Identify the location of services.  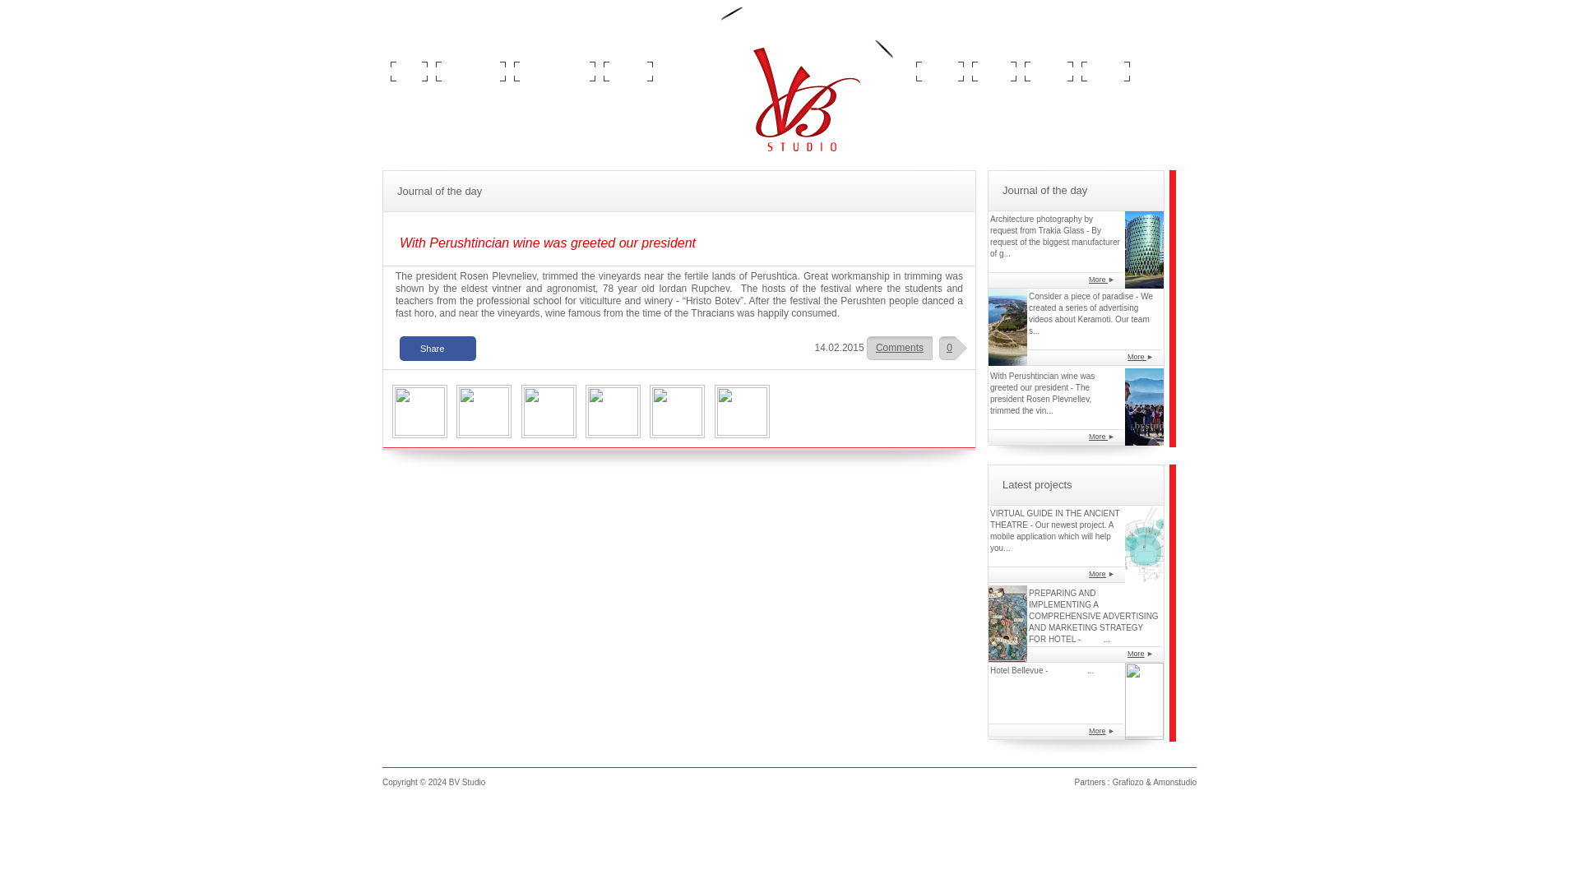
(627, 71).